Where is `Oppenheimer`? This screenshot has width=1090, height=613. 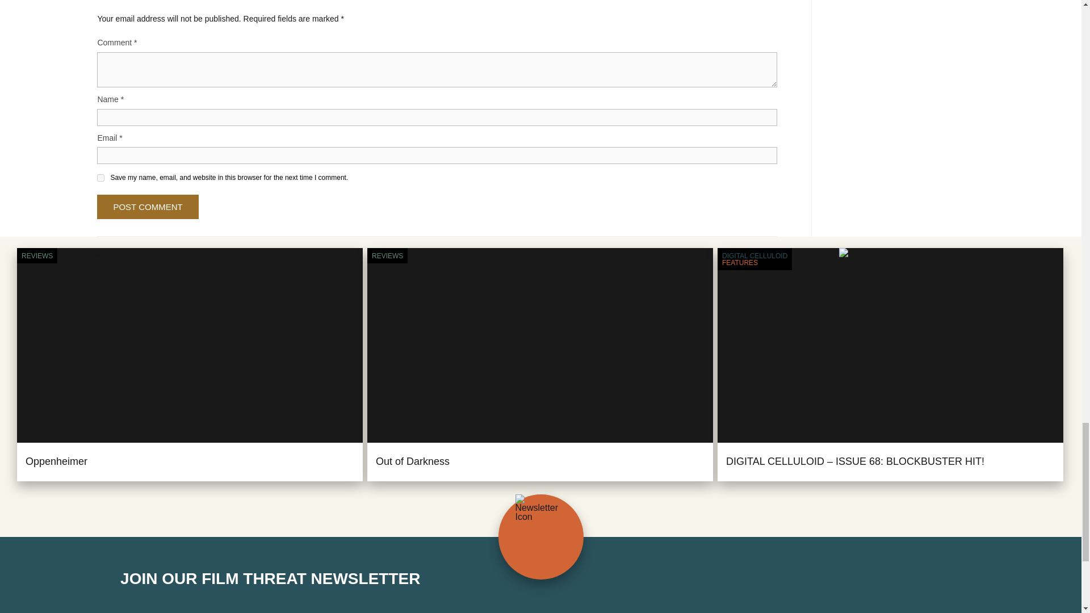 Oppenheimer is located at coordinates (56, 461).